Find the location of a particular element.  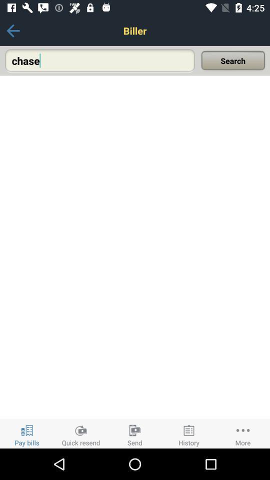

go to next is located at coordinates (13, 31).